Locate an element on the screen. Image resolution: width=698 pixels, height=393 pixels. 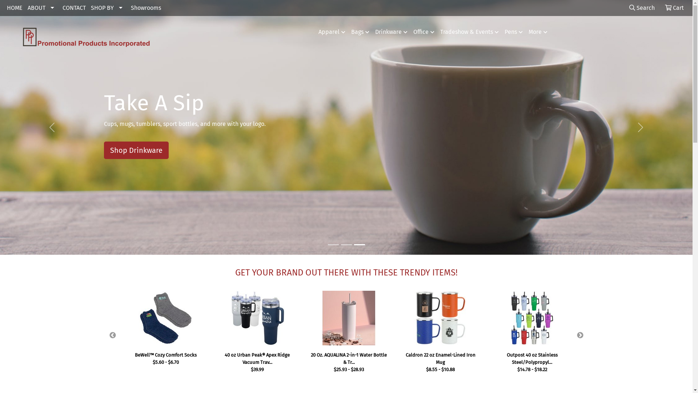
Apparel is located at coordinates (332, 32).